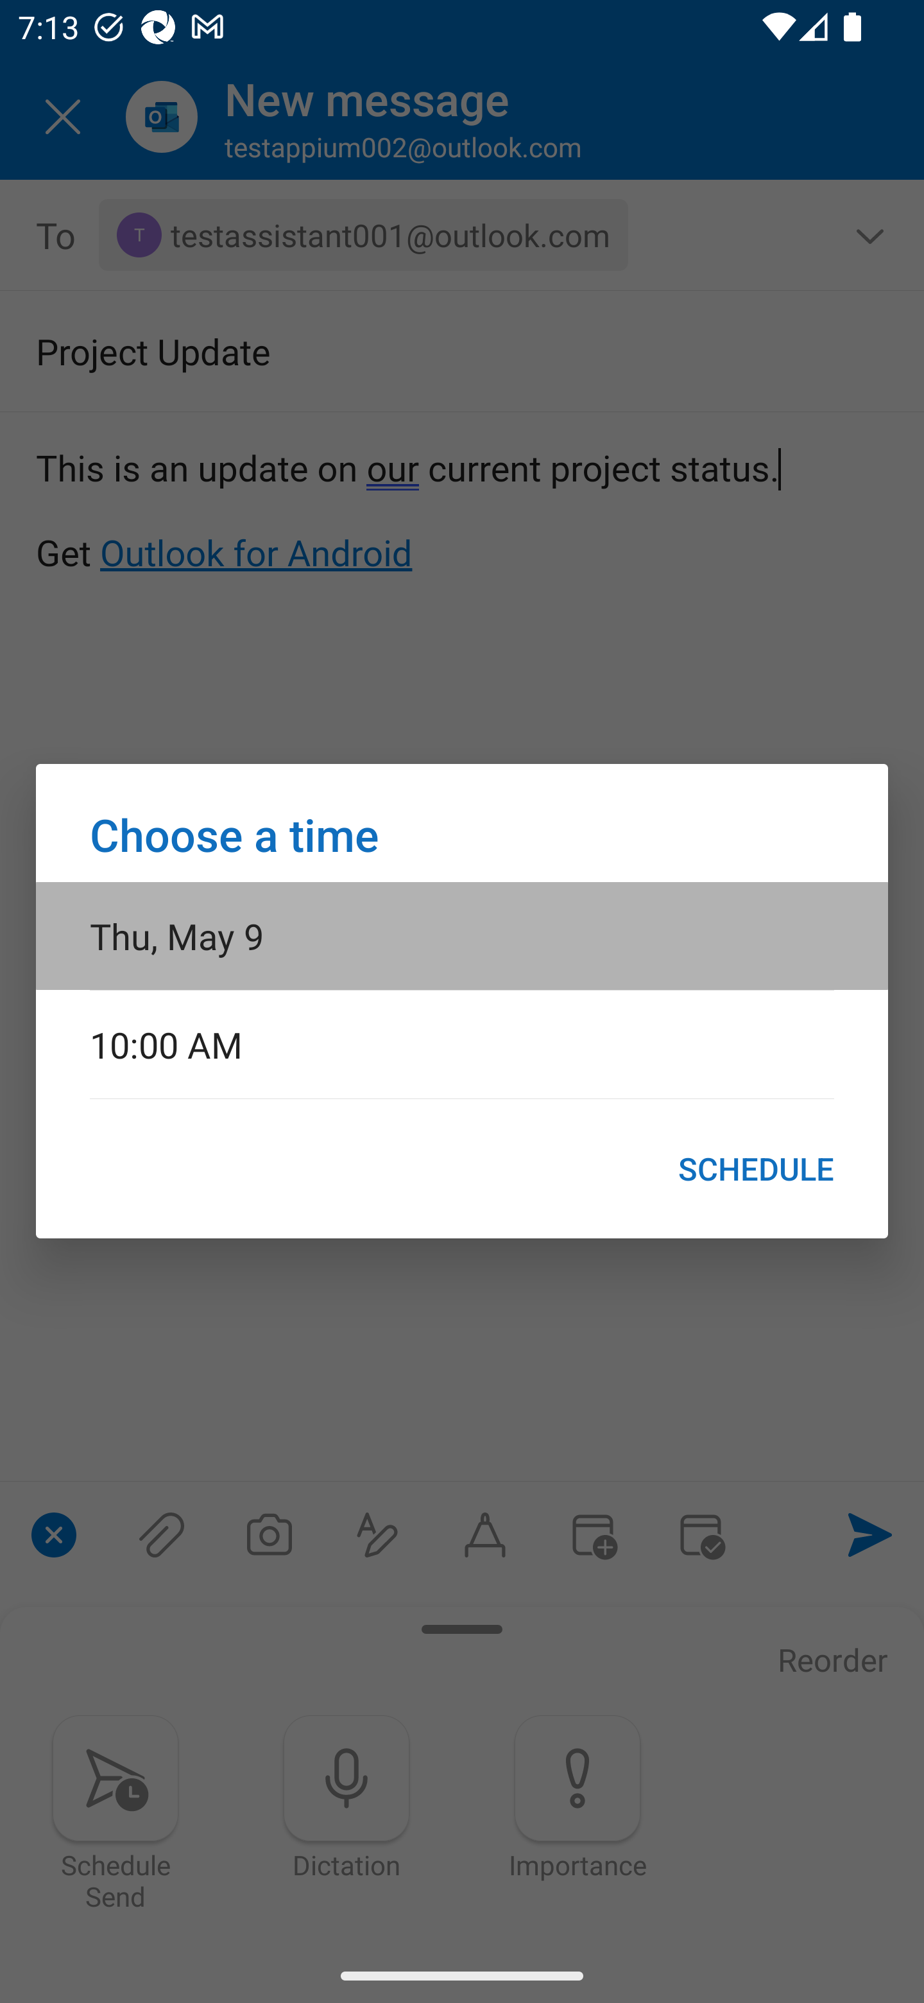 Image resolution: width=924 pixels, height=2003 pixels. I want to click on 10:00 AM Choose time 10:00 AM, so click(462, 1044).